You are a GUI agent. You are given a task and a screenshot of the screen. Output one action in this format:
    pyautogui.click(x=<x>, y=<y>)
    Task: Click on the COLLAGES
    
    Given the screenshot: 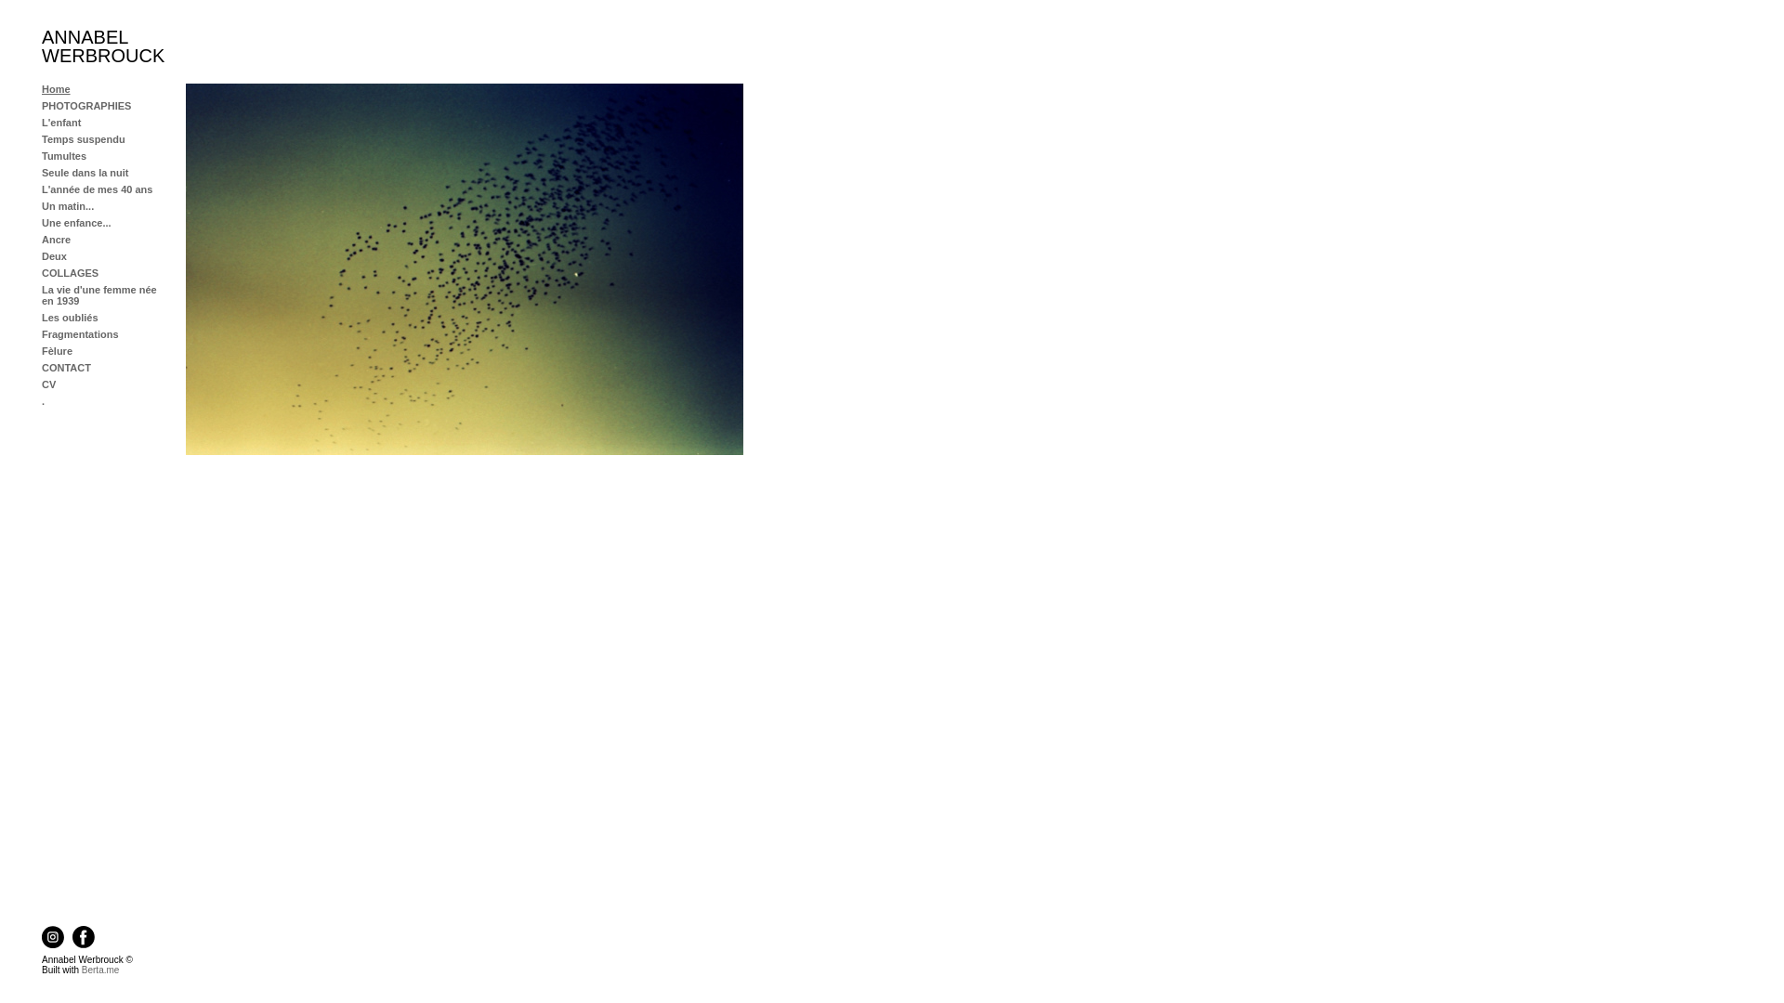 What is the action you would take?
    pyautogui.click(x=71, y=273)
    